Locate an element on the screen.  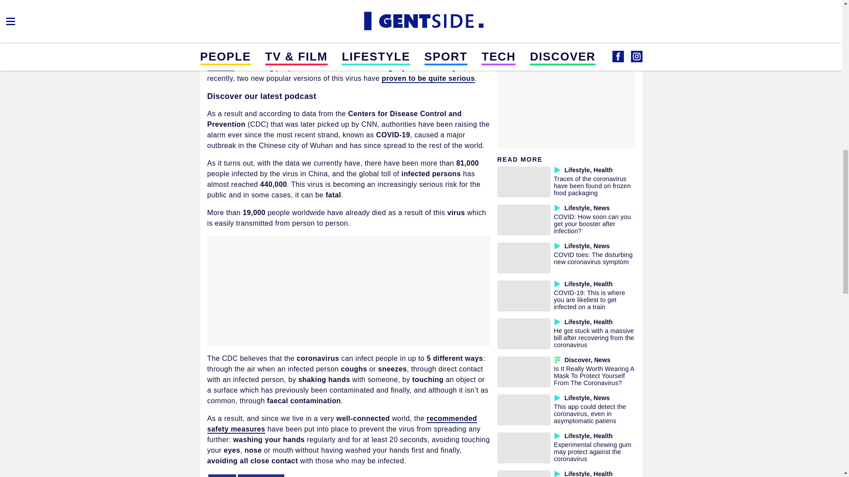
Share on Facebook is located at coordinates (221, 27).